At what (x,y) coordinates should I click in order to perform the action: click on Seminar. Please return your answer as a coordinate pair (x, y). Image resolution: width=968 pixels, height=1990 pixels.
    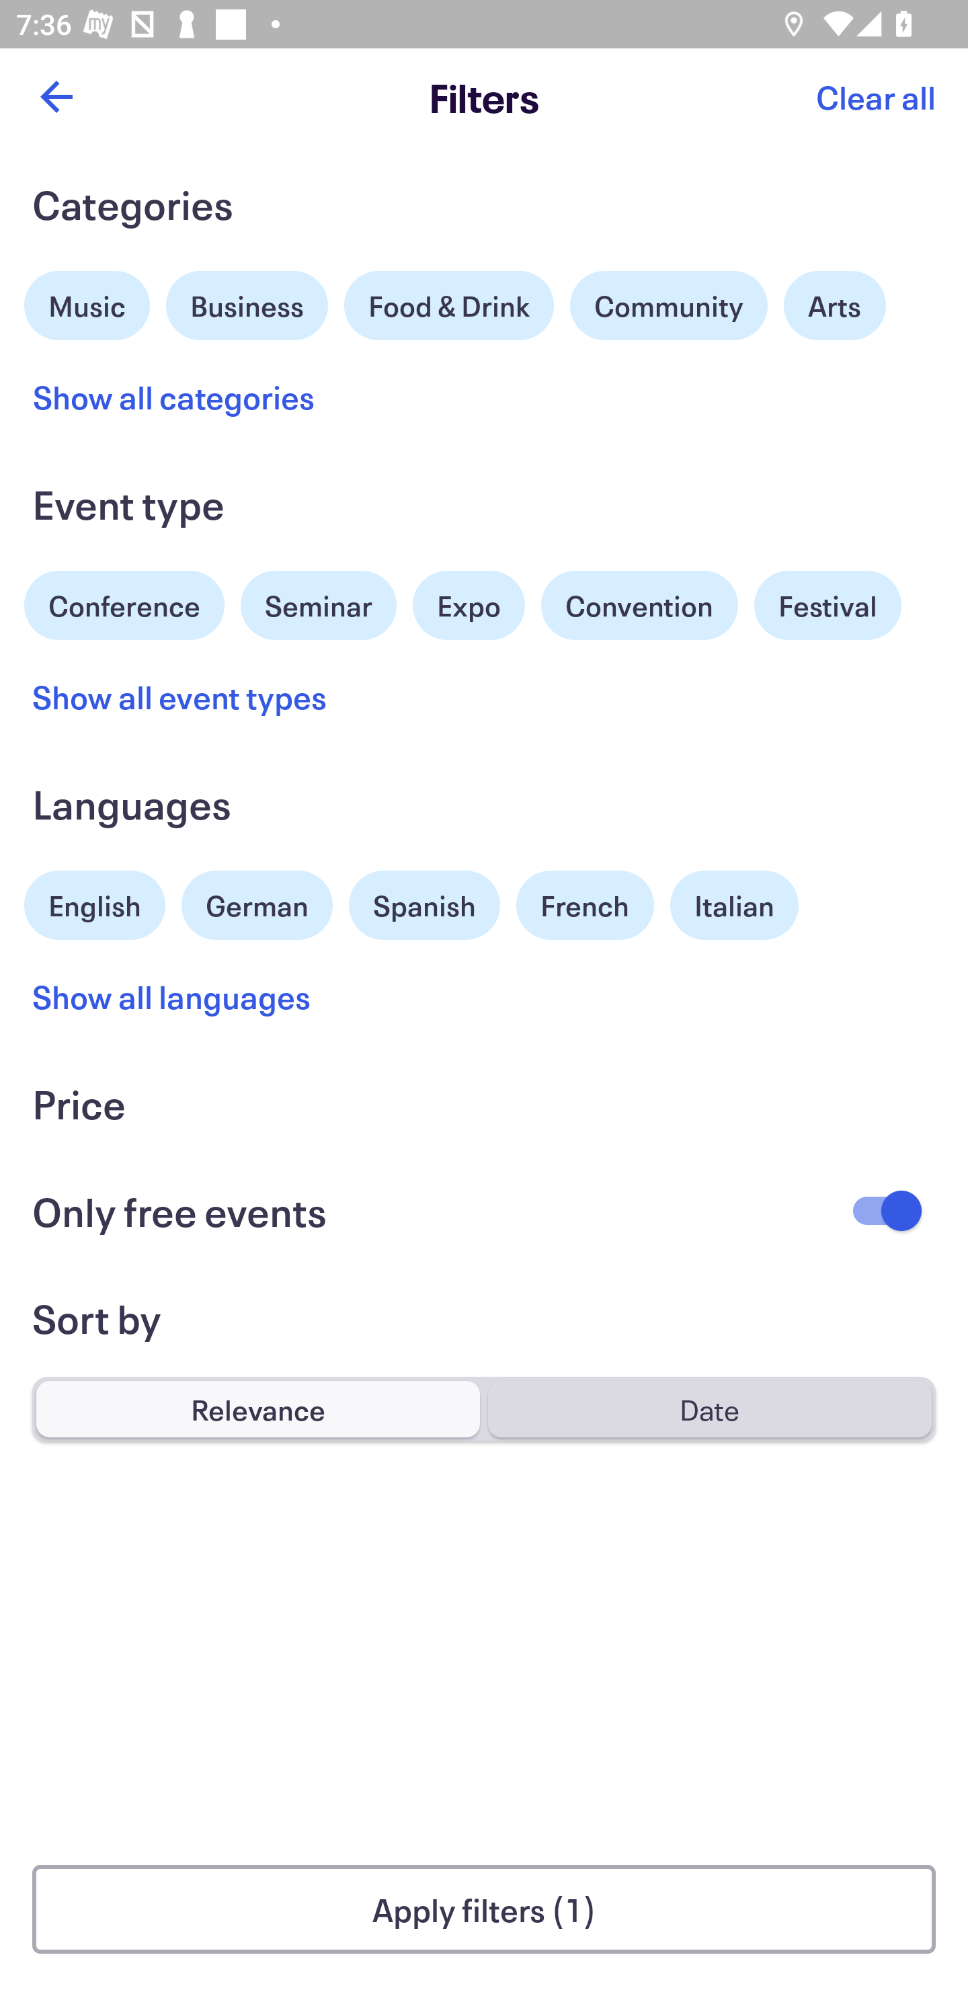
    Looking at the image, I should click on (319, 605).